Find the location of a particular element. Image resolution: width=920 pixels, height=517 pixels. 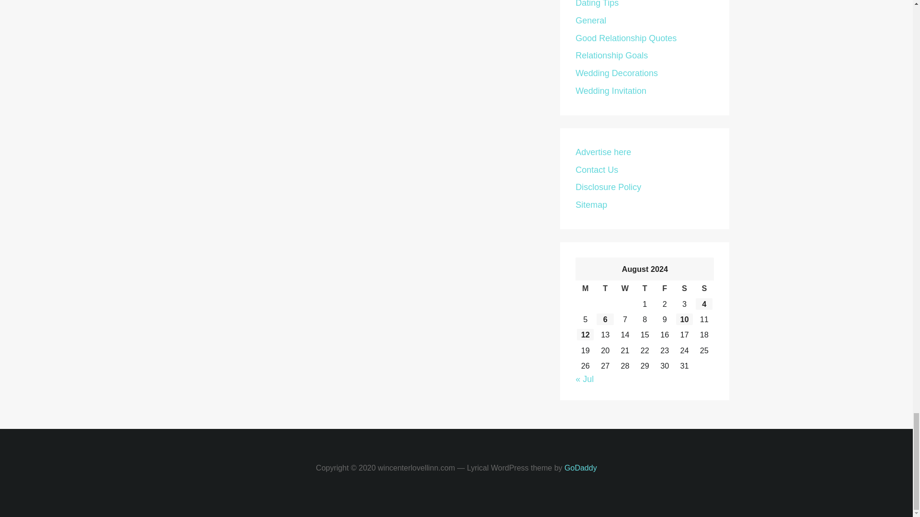

Saturday is located at coordinates (684, 288).